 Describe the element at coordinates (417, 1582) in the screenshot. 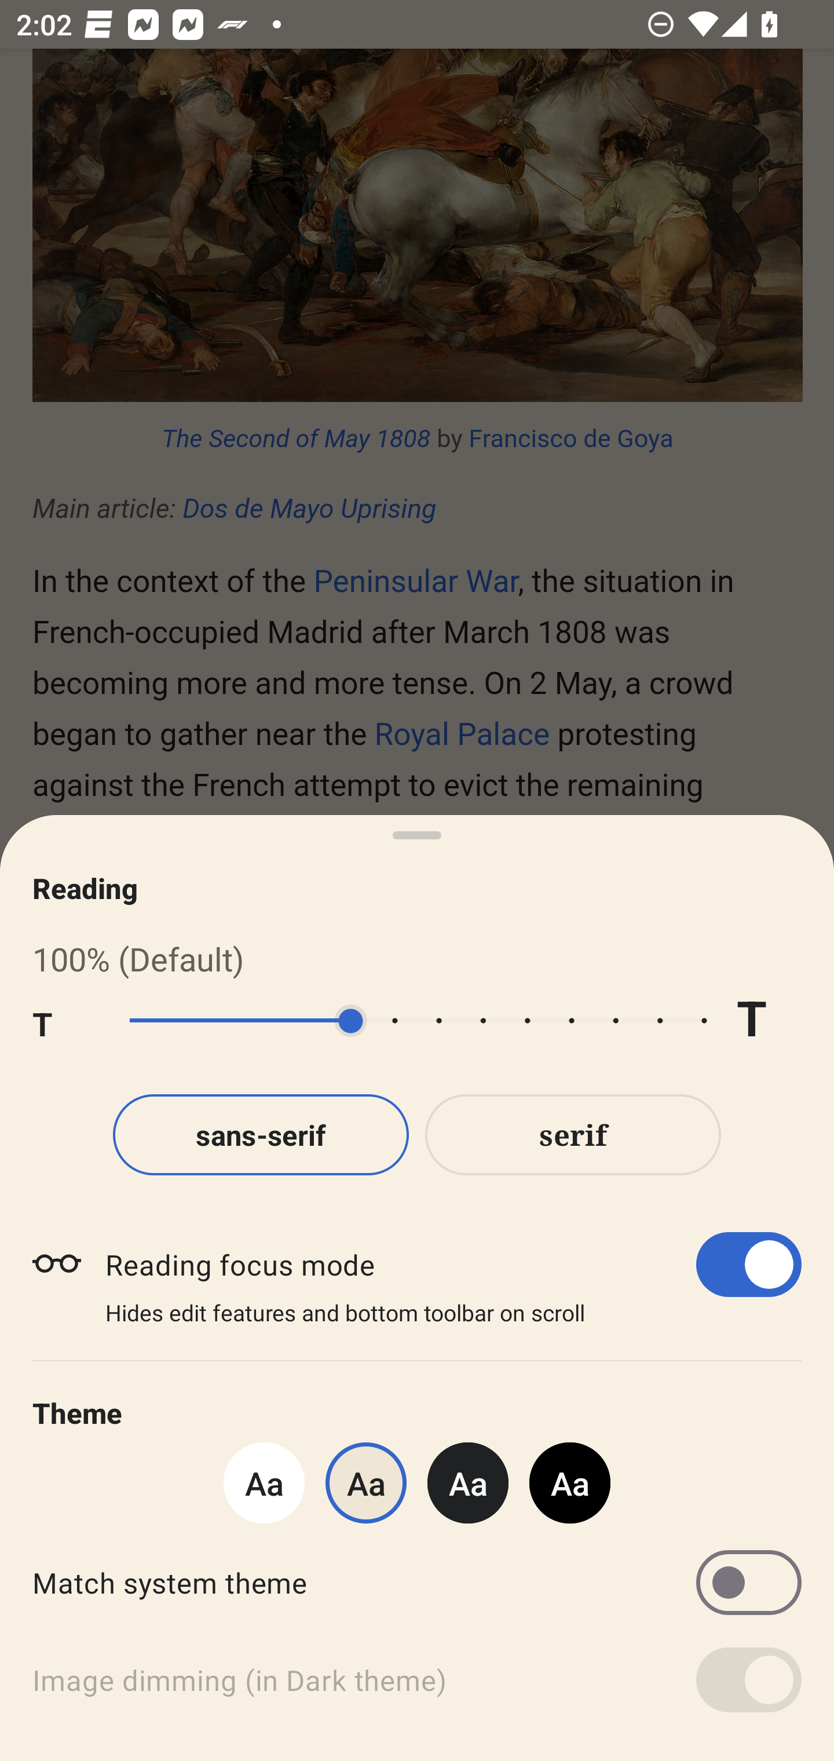

I see `Match system theme` at that location.